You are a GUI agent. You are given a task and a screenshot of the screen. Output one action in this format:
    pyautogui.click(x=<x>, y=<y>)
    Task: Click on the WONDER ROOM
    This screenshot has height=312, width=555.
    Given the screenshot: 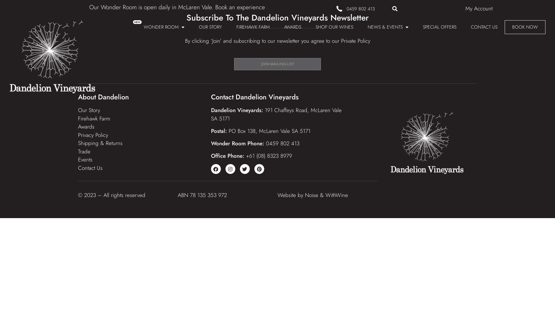 What is the action you would take?
    pyautogui.click(x=164, y=27)
    